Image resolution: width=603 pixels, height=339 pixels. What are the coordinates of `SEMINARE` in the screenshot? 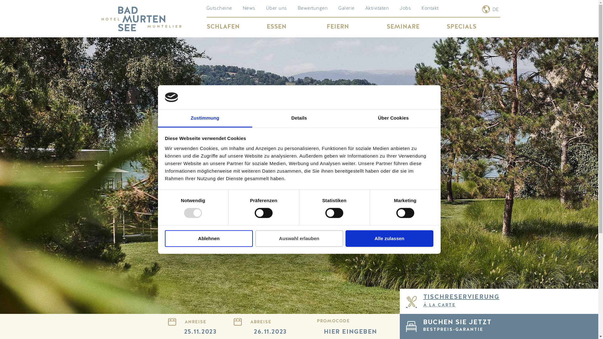 It's located at (413, 27).